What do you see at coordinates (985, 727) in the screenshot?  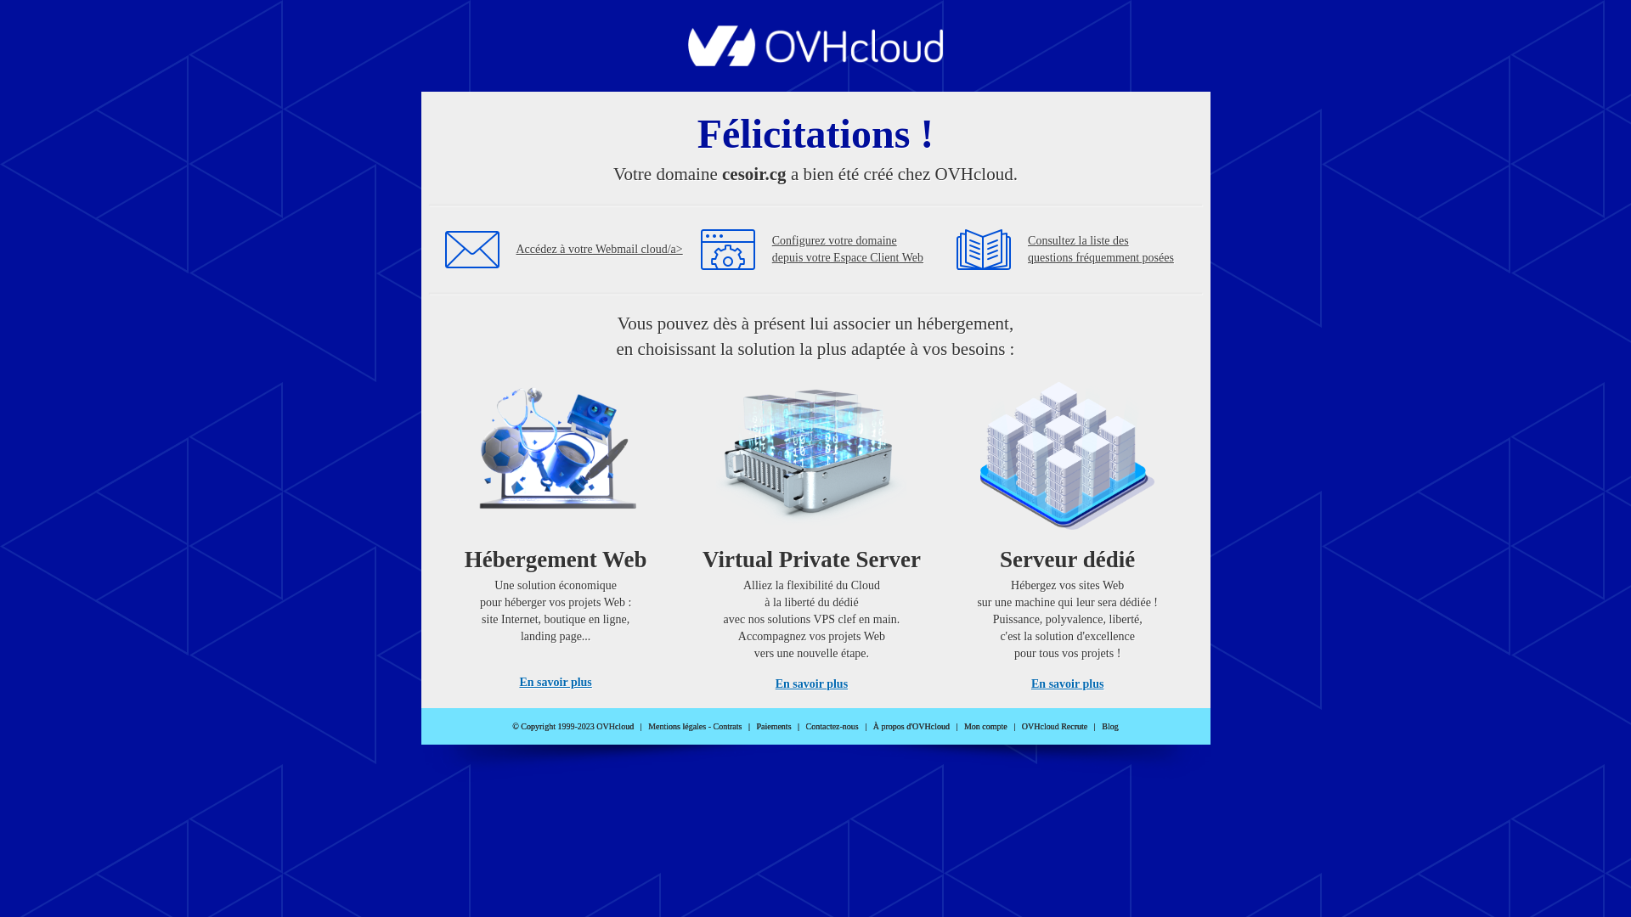 I see `Mon compte` at bounding box center [985, 727].